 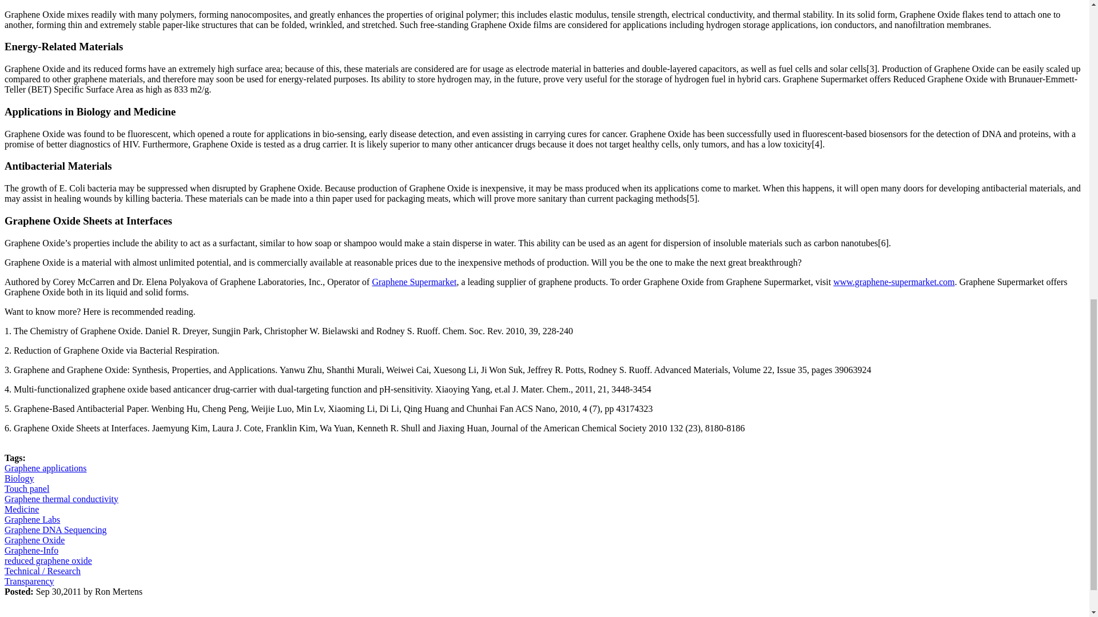 What do you see at coordinates (61, 498) in the screenshot?
I see `Graphene thermal conductivity` at bounding box center [61, 498].